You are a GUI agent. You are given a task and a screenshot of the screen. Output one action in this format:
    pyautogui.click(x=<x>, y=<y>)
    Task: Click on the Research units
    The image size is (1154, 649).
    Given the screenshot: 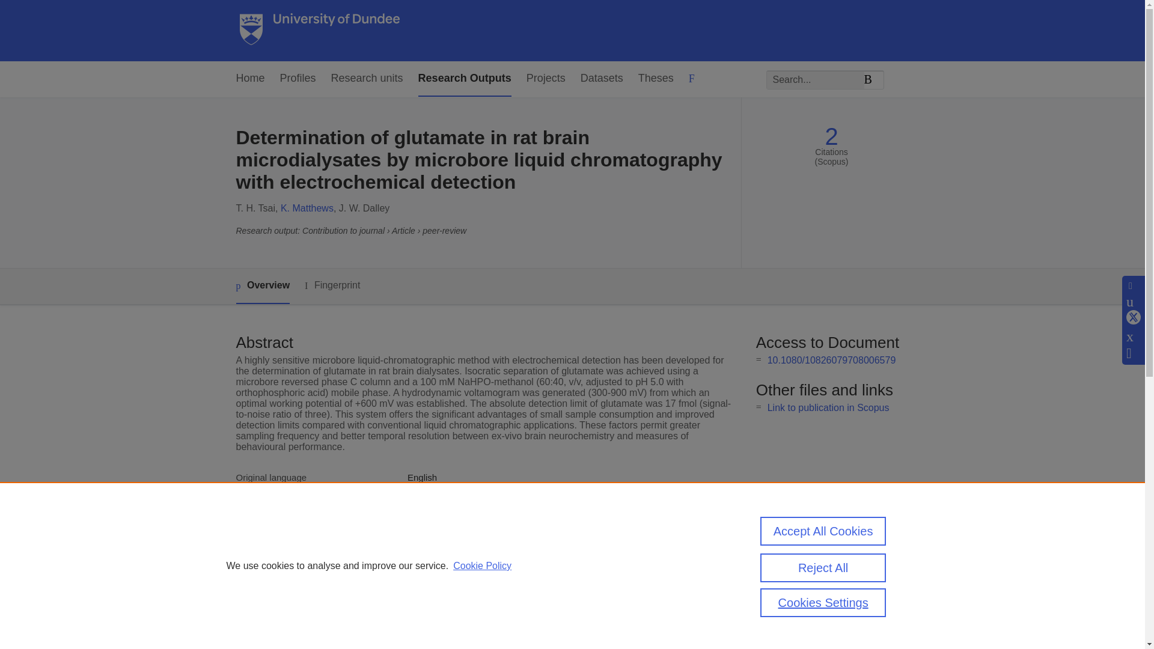 What is the action you would take?
    pyautogui.click(x=367, y=78)
    